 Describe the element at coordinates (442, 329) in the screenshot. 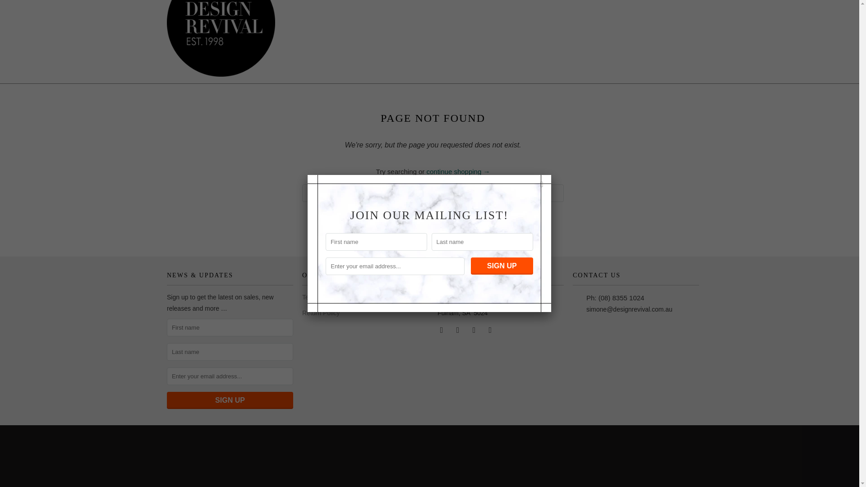

I see `Design Revival Online on Facebook` at that location.